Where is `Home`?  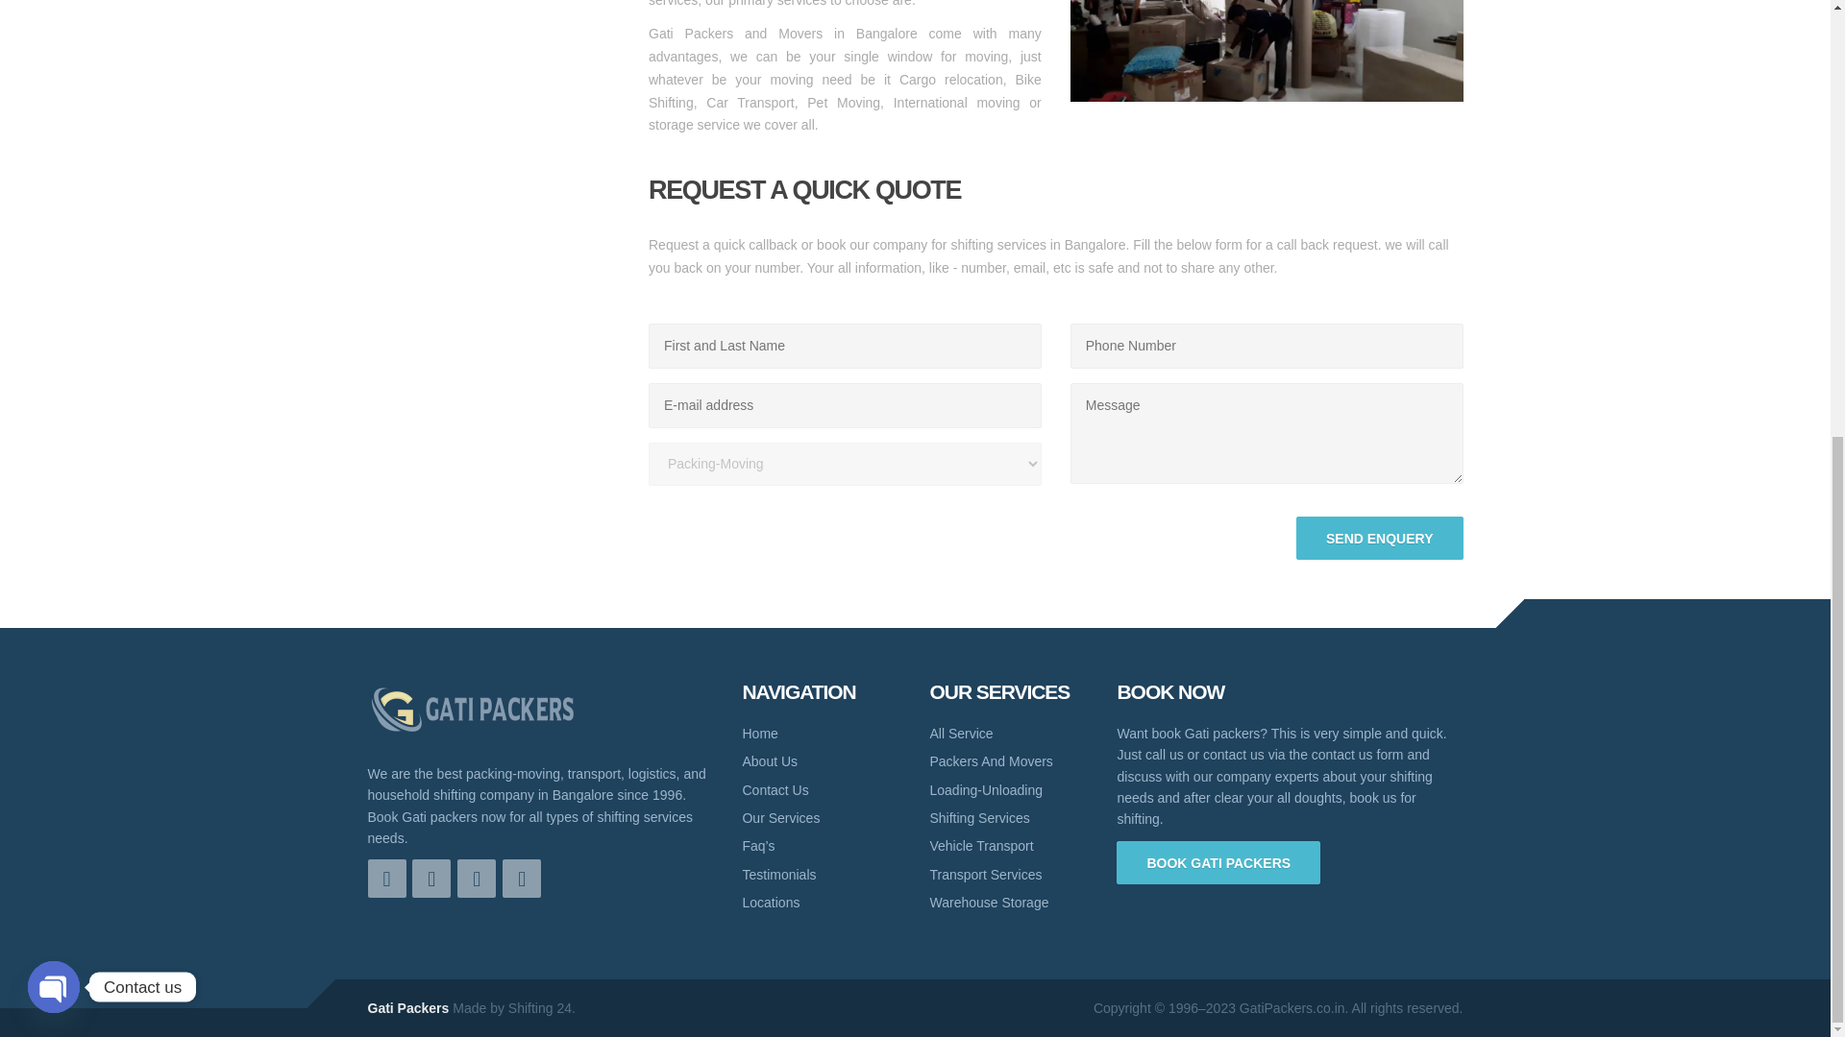 Home is located at coordinates (821, 734).